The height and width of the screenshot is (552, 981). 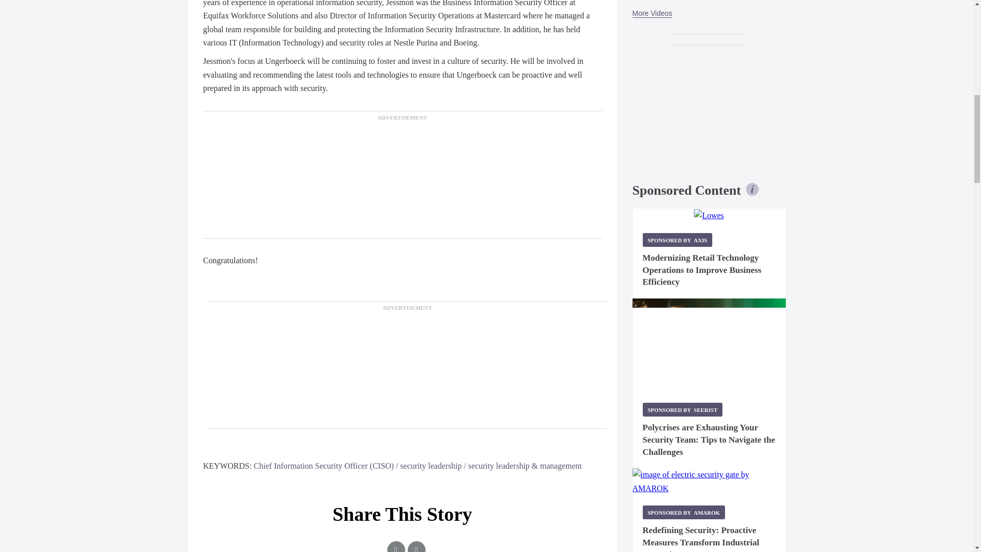 I want to click on AMAROK Security Gate, so click(x=709, y=481).